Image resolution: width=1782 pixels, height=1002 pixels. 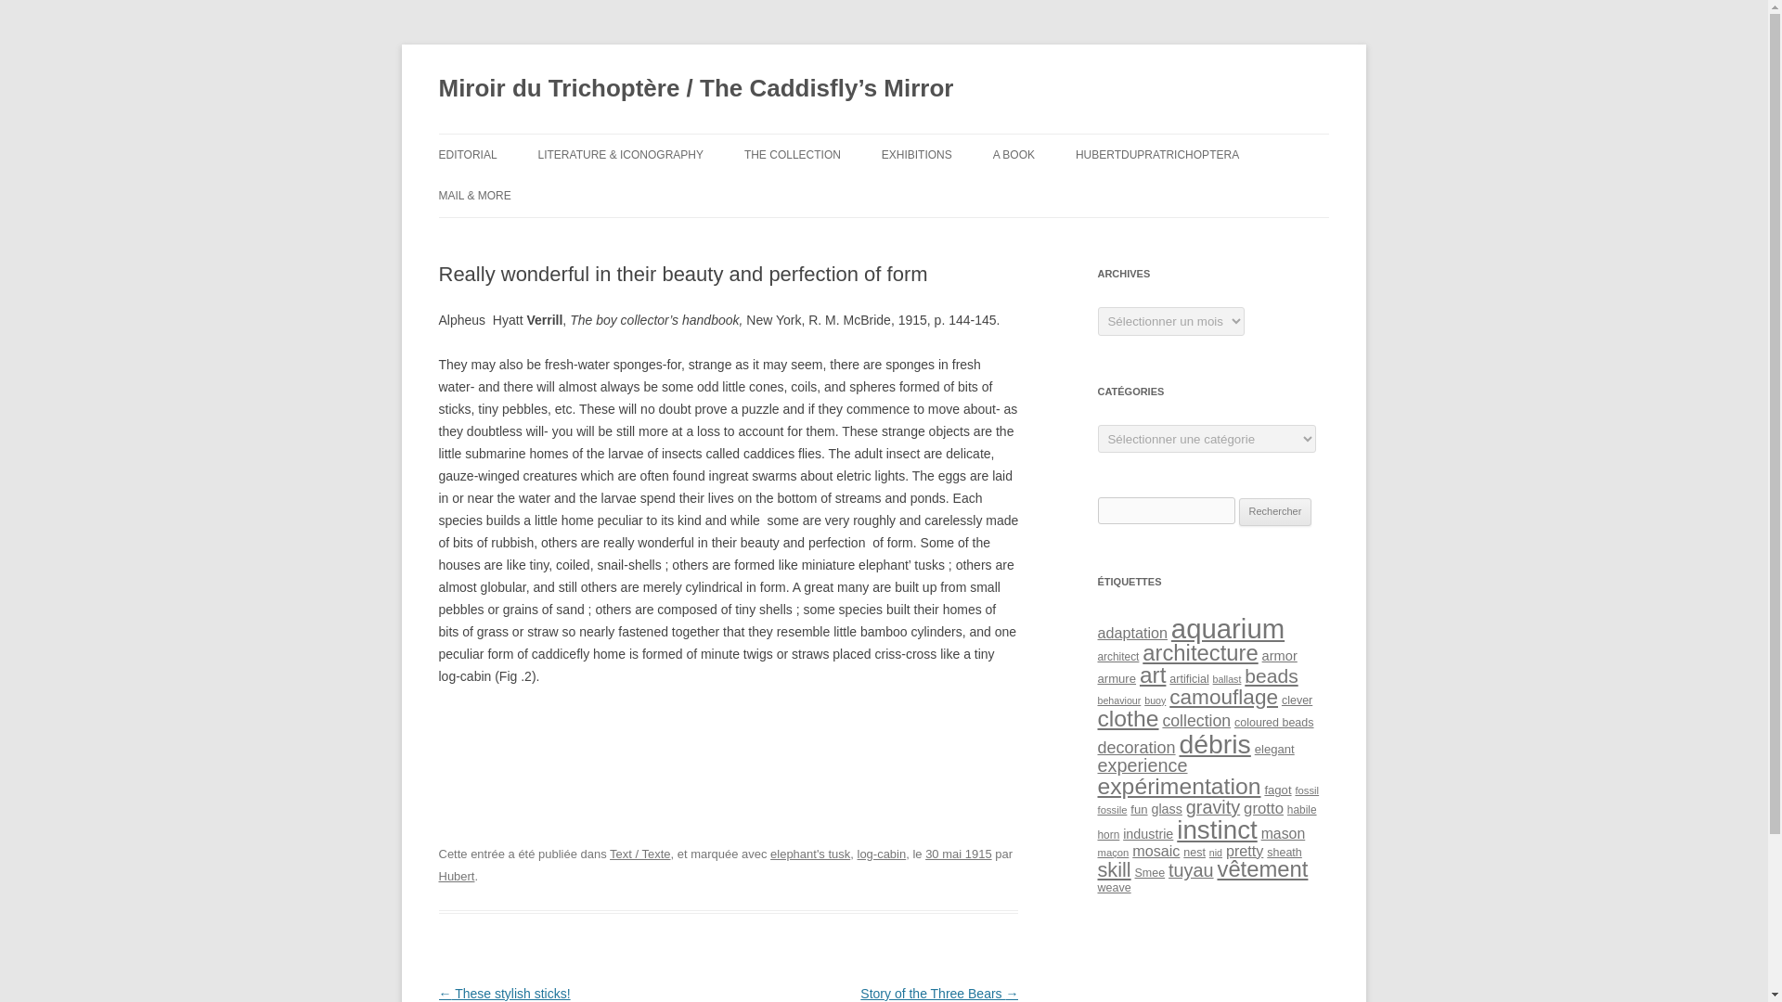 I want to click on 50 sujets, so click(x=1199, y=653).